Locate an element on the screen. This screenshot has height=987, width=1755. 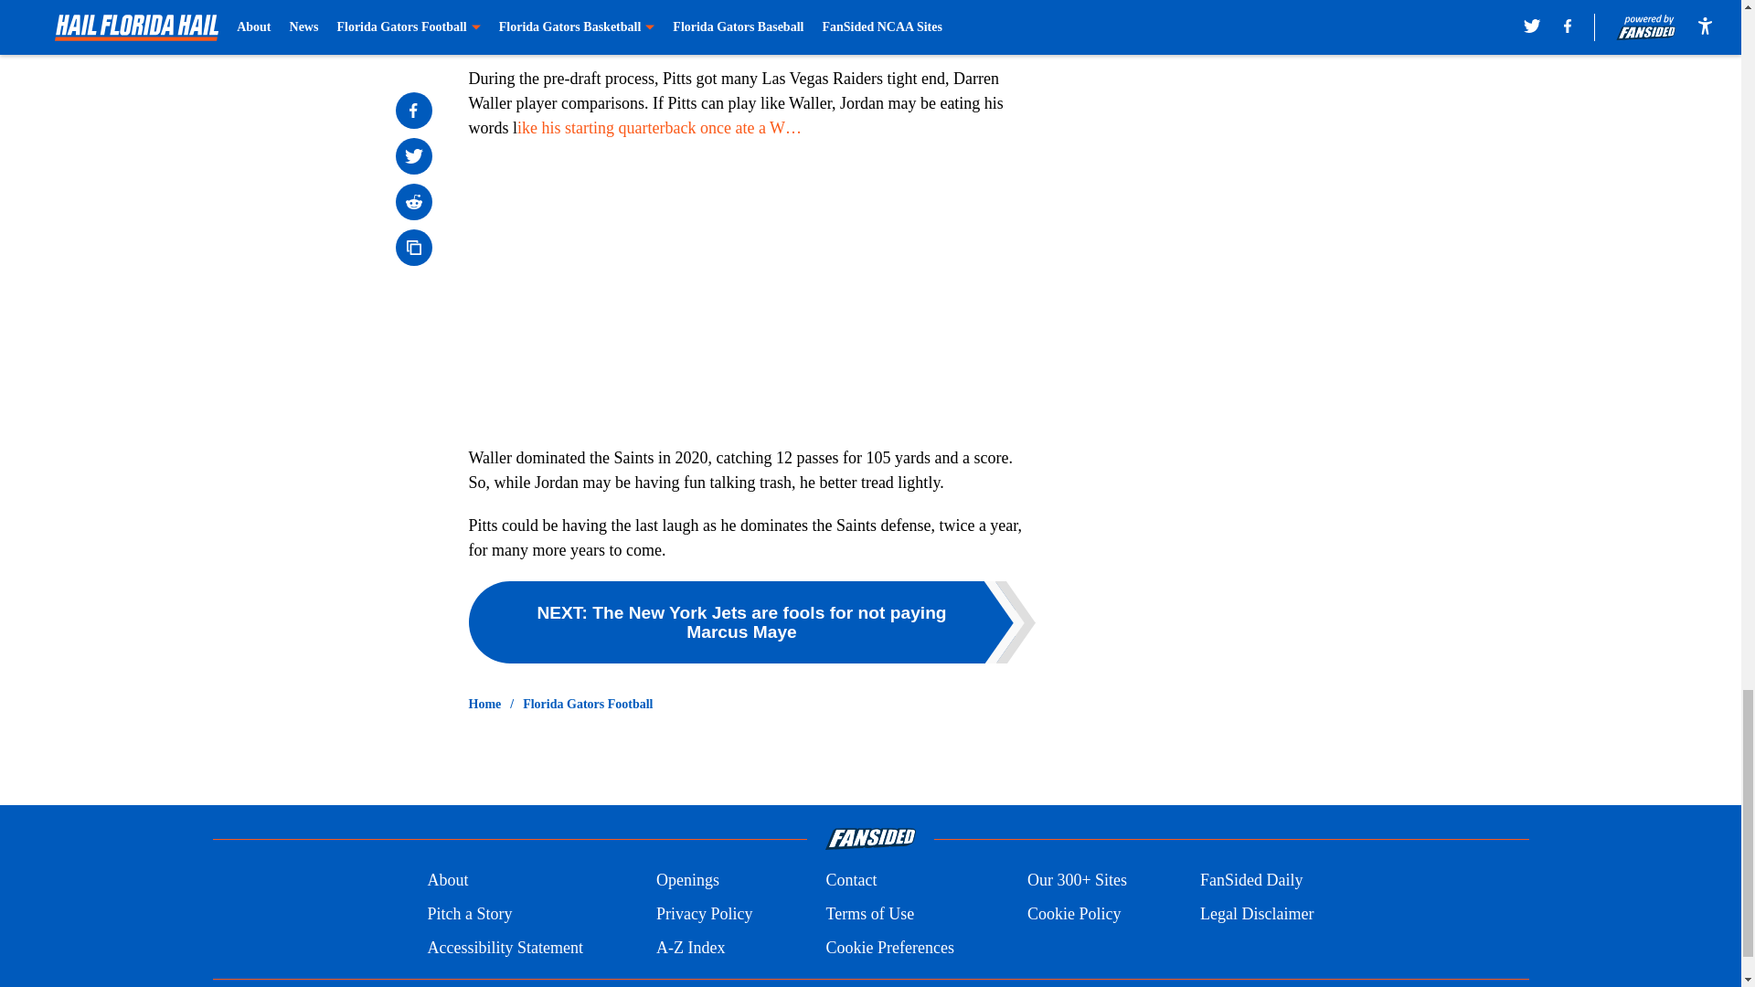
About is located at coordinates (447, 881).